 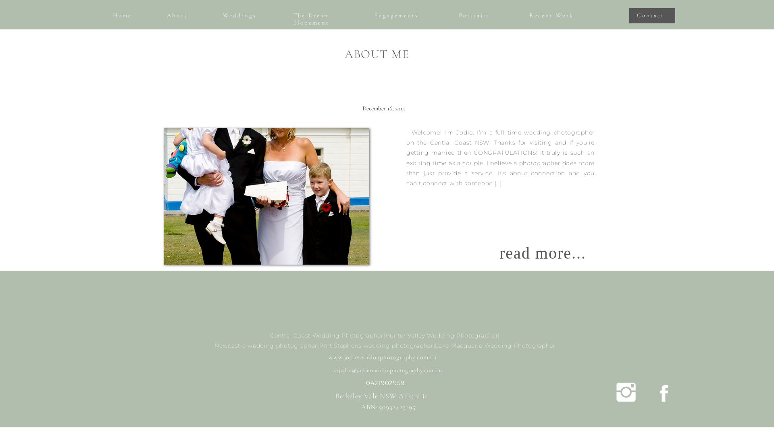 What do you see at coordinates (477, 16) in the screenshot?
I see `Portraits` at bounding box center [477, 16].